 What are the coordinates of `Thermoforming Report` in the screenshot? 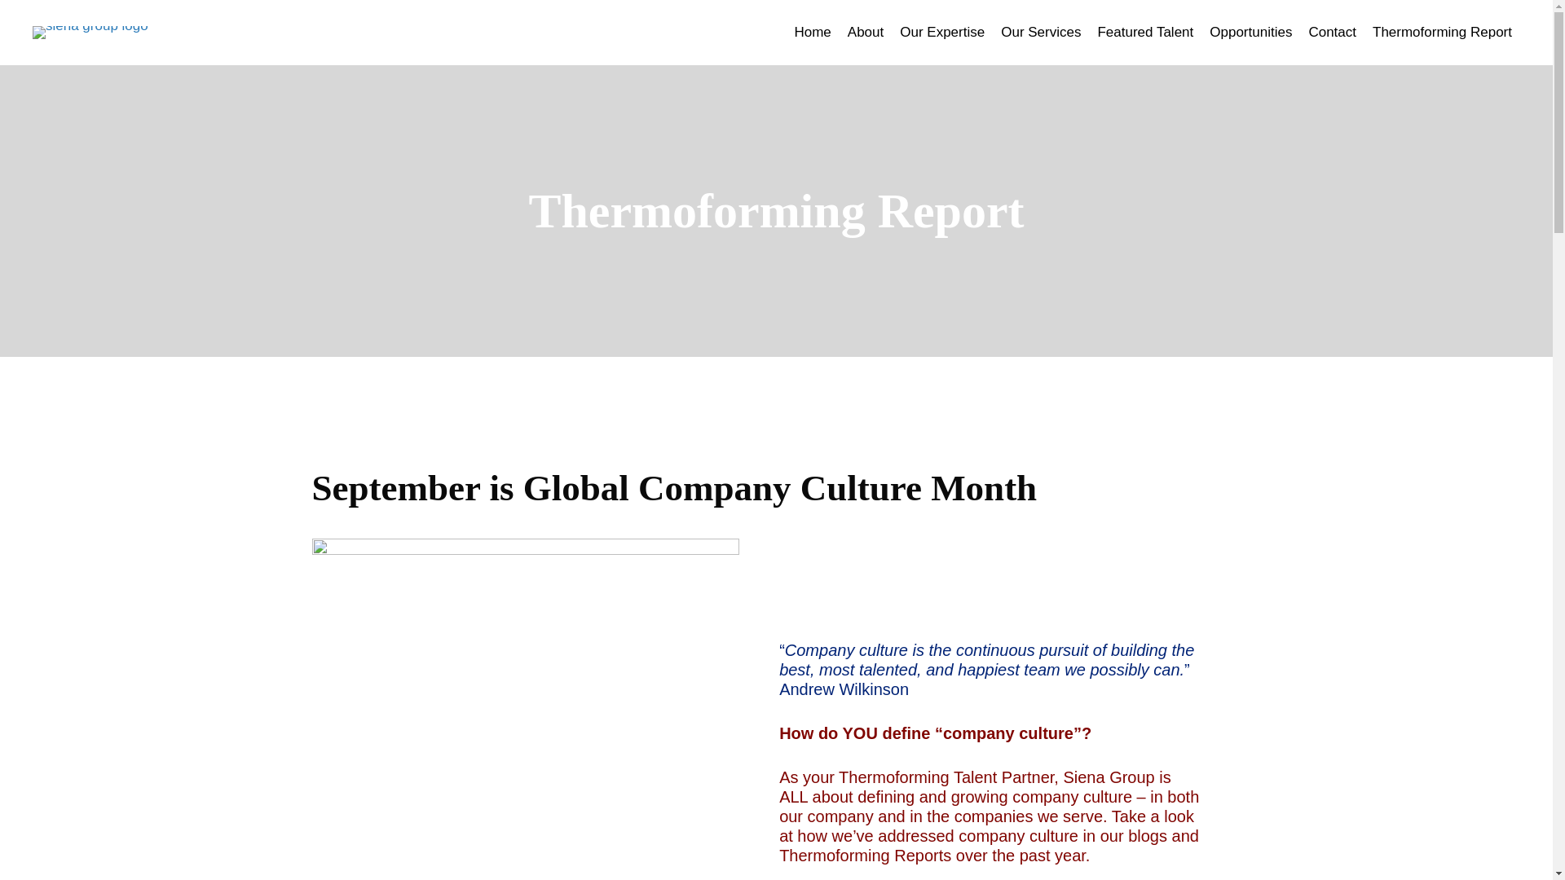 It's located at (1442, 33).